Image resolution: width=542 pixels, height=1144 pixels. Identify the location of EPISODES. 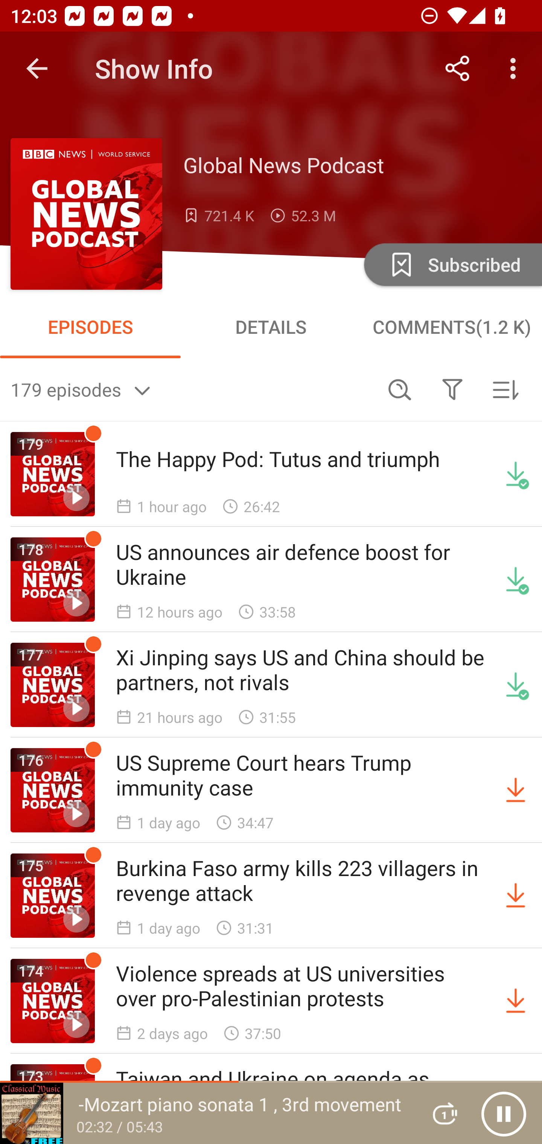
(90, 327).